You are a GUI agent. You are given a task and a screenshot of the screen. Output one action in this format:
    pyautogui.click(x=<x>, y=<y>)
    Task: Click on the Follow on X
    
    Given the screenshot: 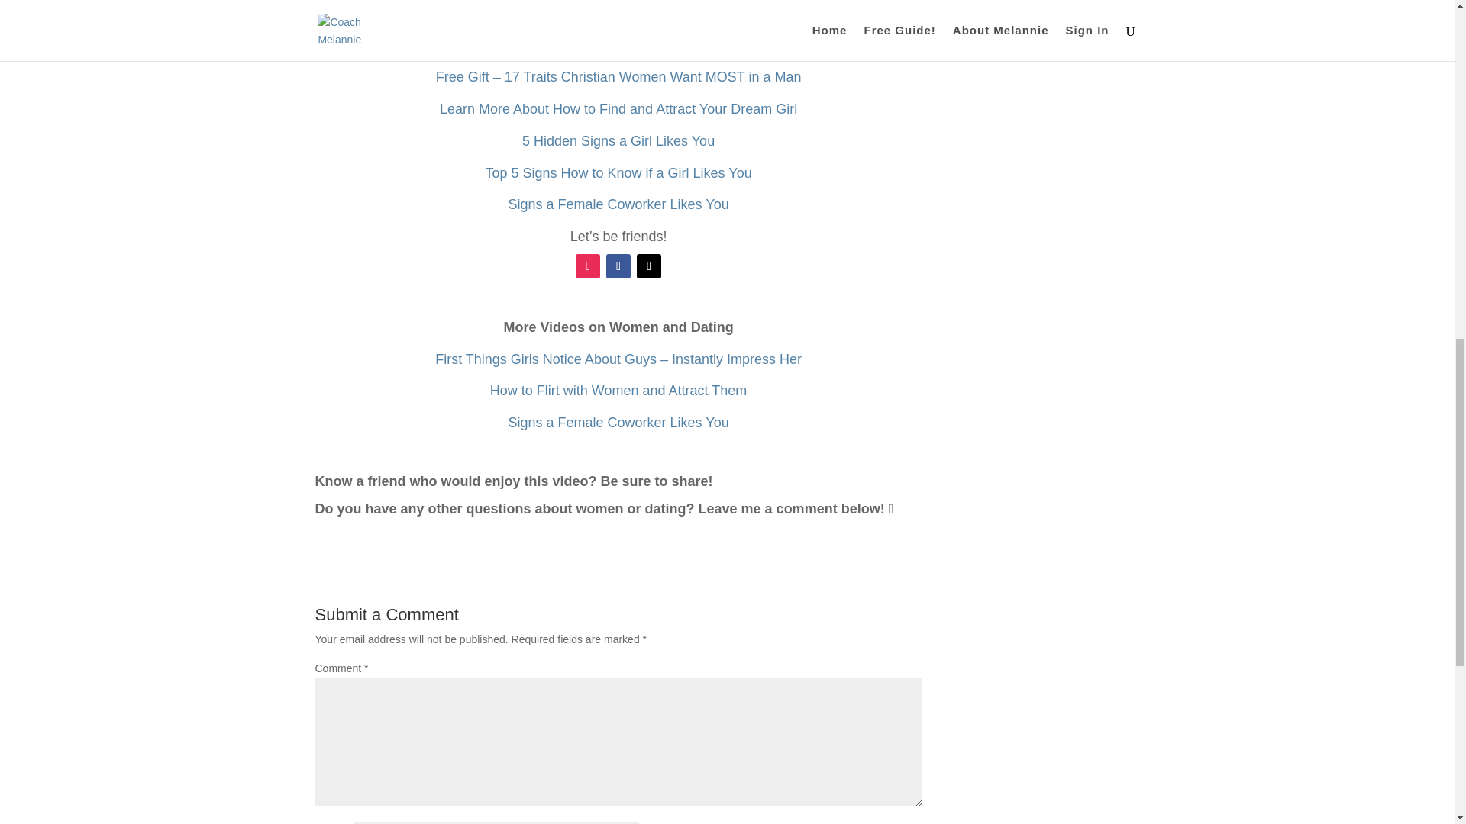 What is the action you would take?
    pyautogui.click(x=648, y=266)
    